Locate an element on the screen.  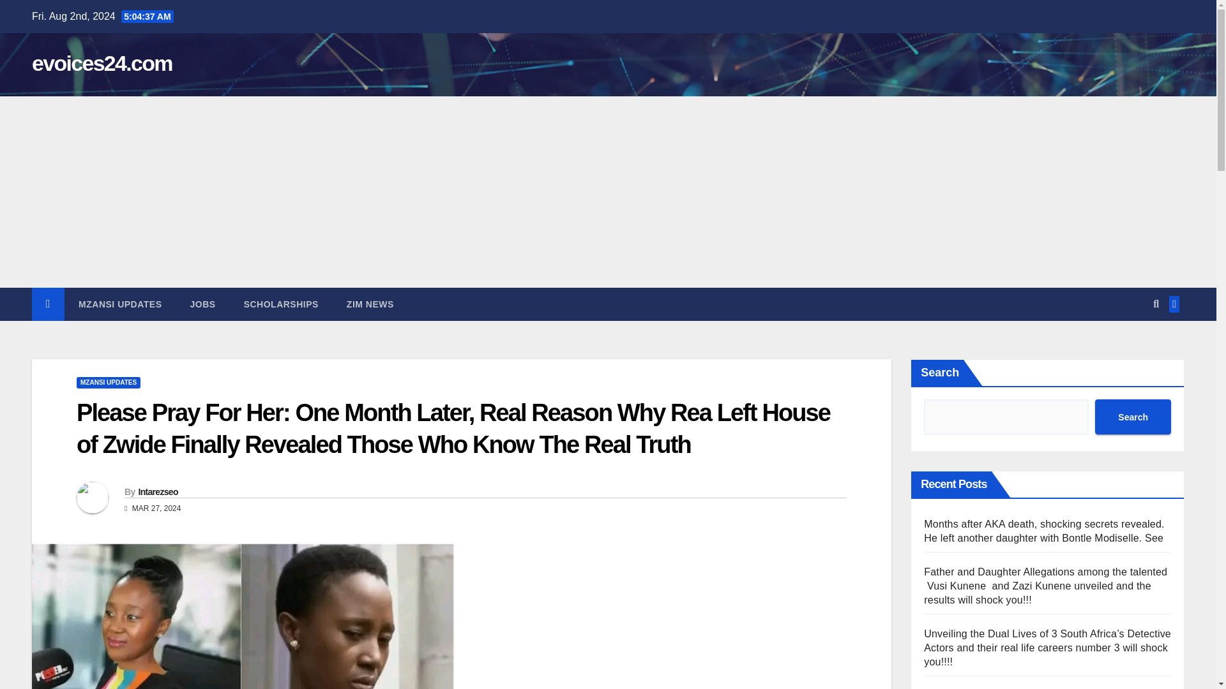
ZIM NEWS is located at coordinates (370, 304).